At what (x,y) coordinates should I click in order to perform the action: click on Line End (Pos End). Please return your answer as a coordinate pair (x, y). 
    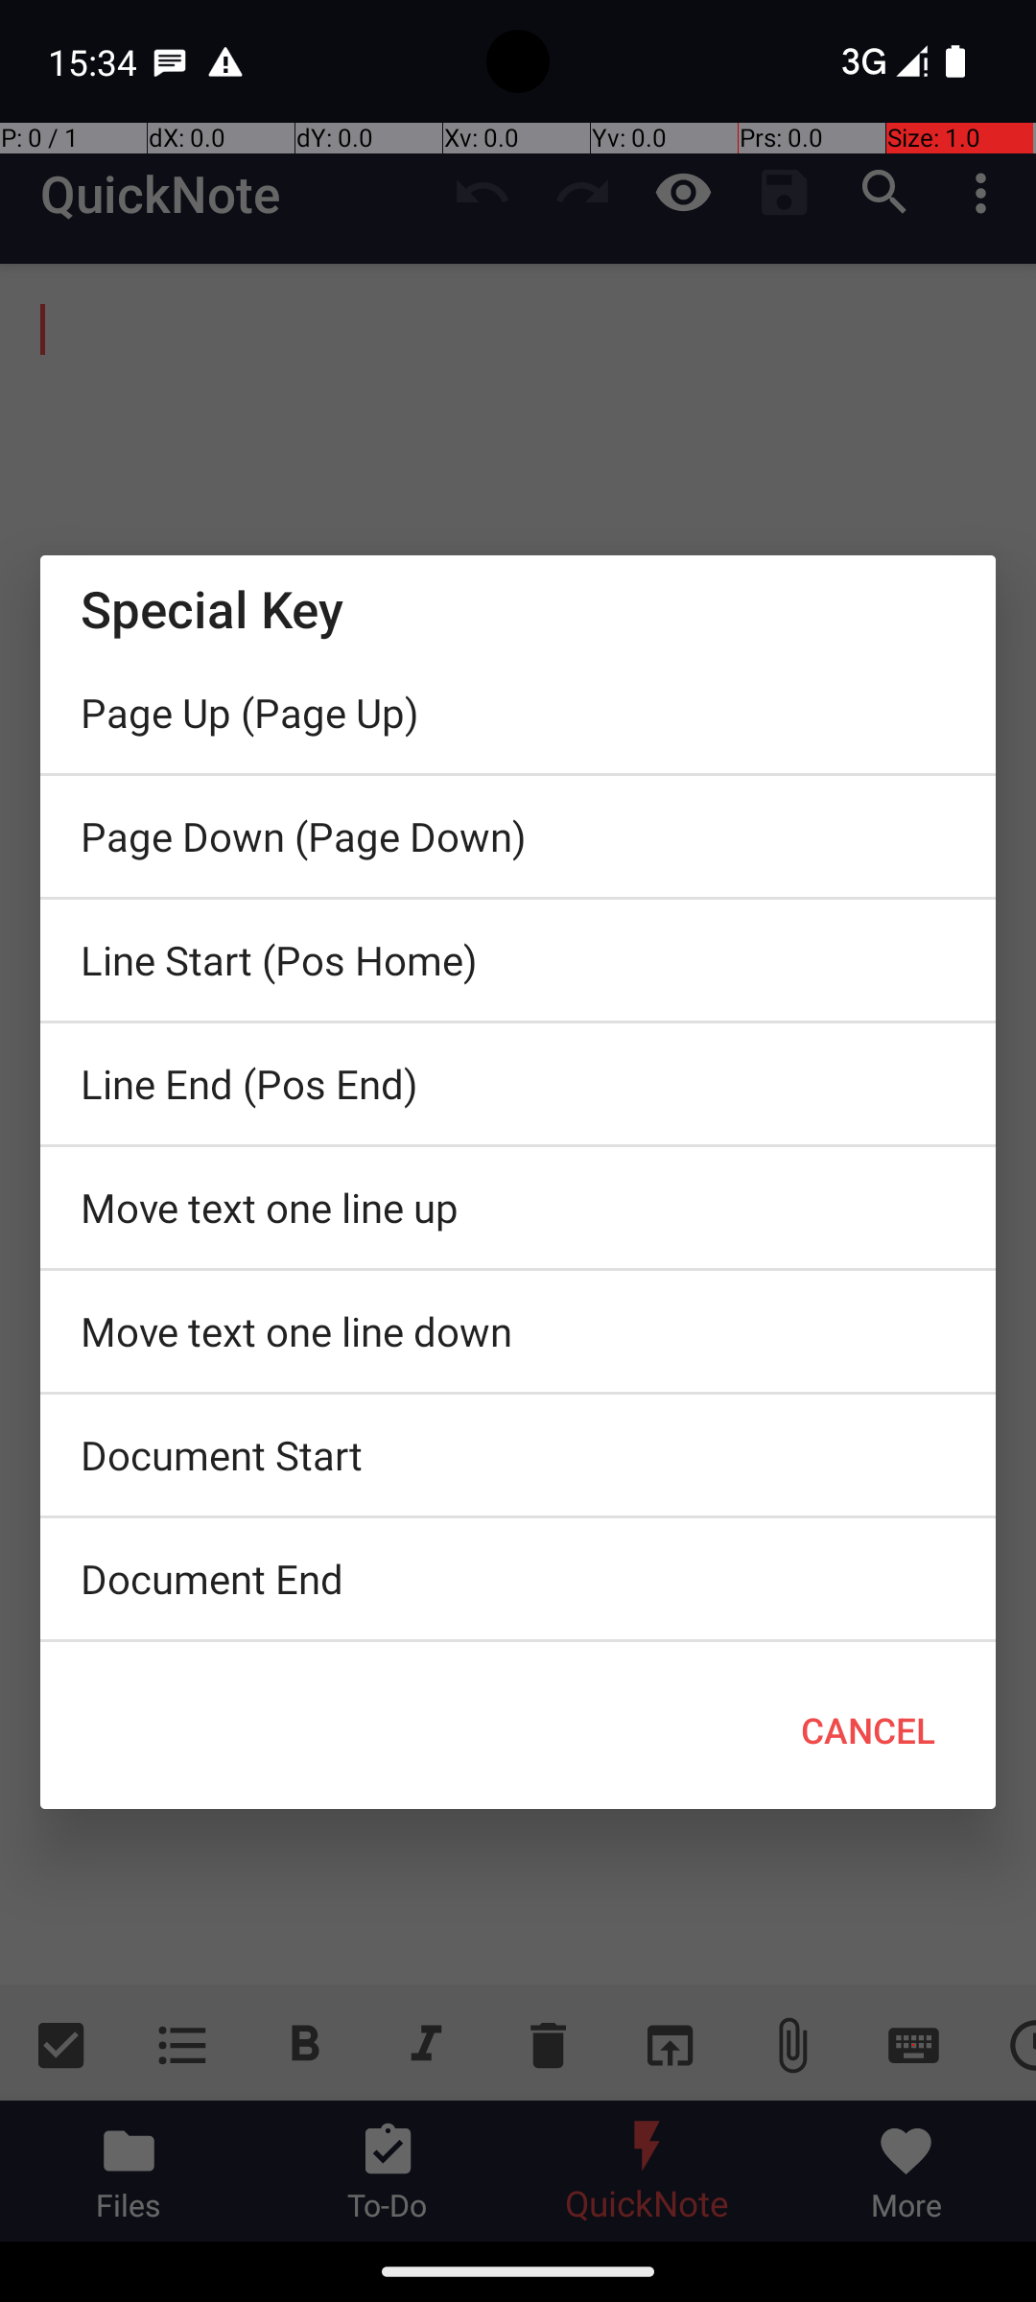
    Looking at the image, I should click on (518, 1084).